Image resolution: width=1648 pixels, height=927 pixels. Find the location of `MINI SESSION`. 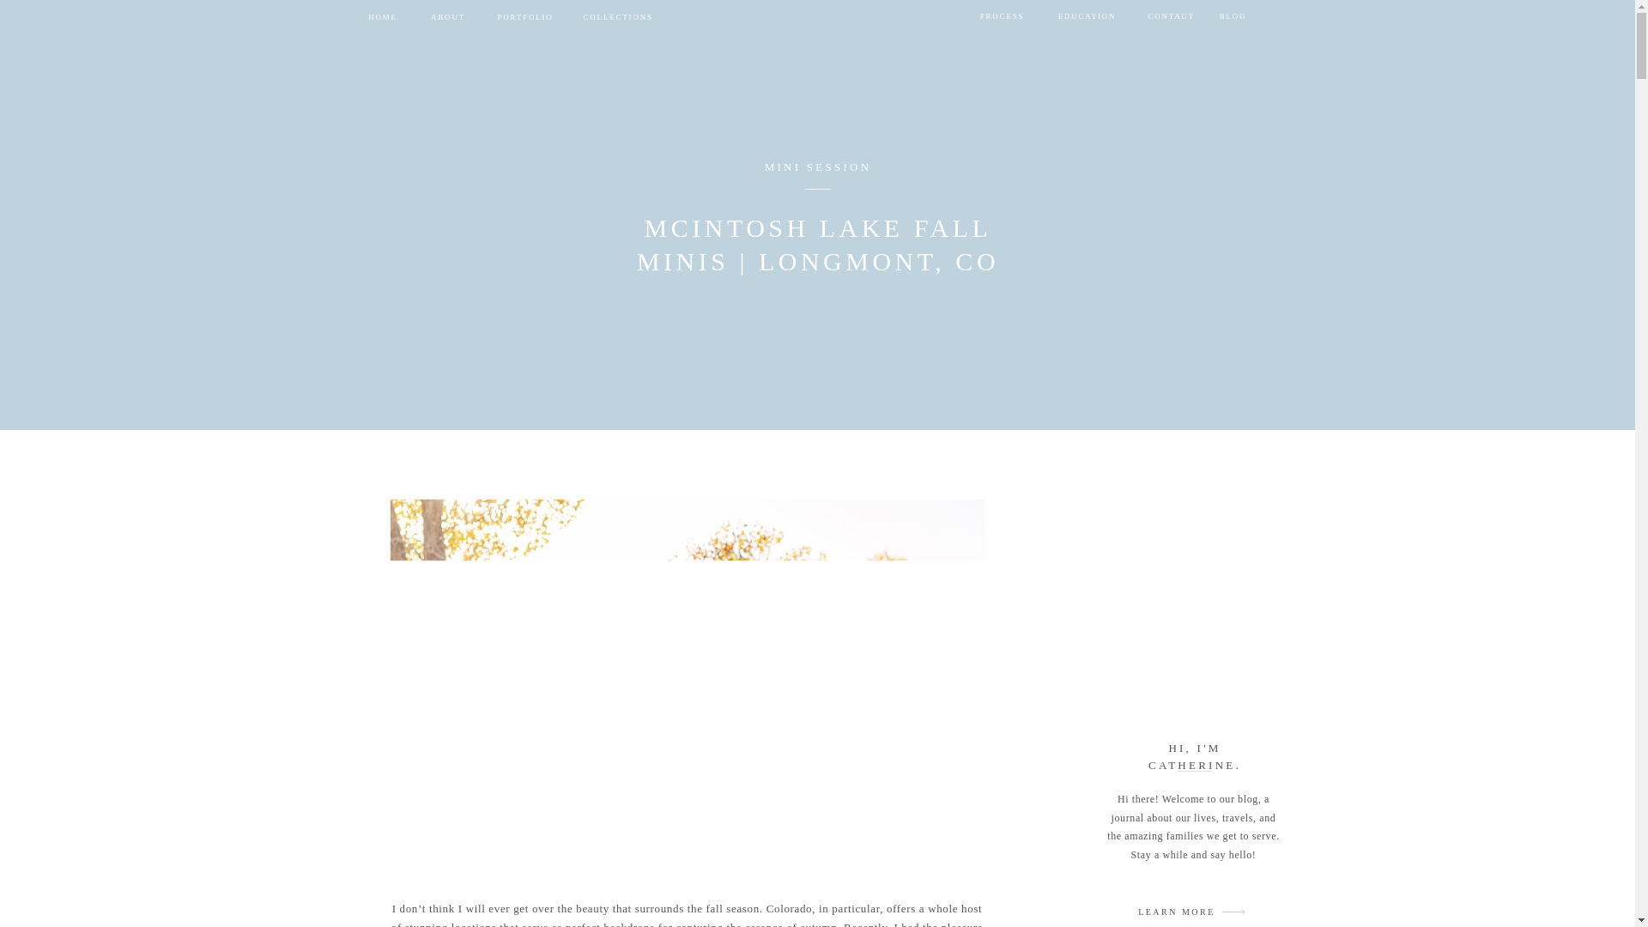

MINI SESSION is located at coordinates (817, 167).